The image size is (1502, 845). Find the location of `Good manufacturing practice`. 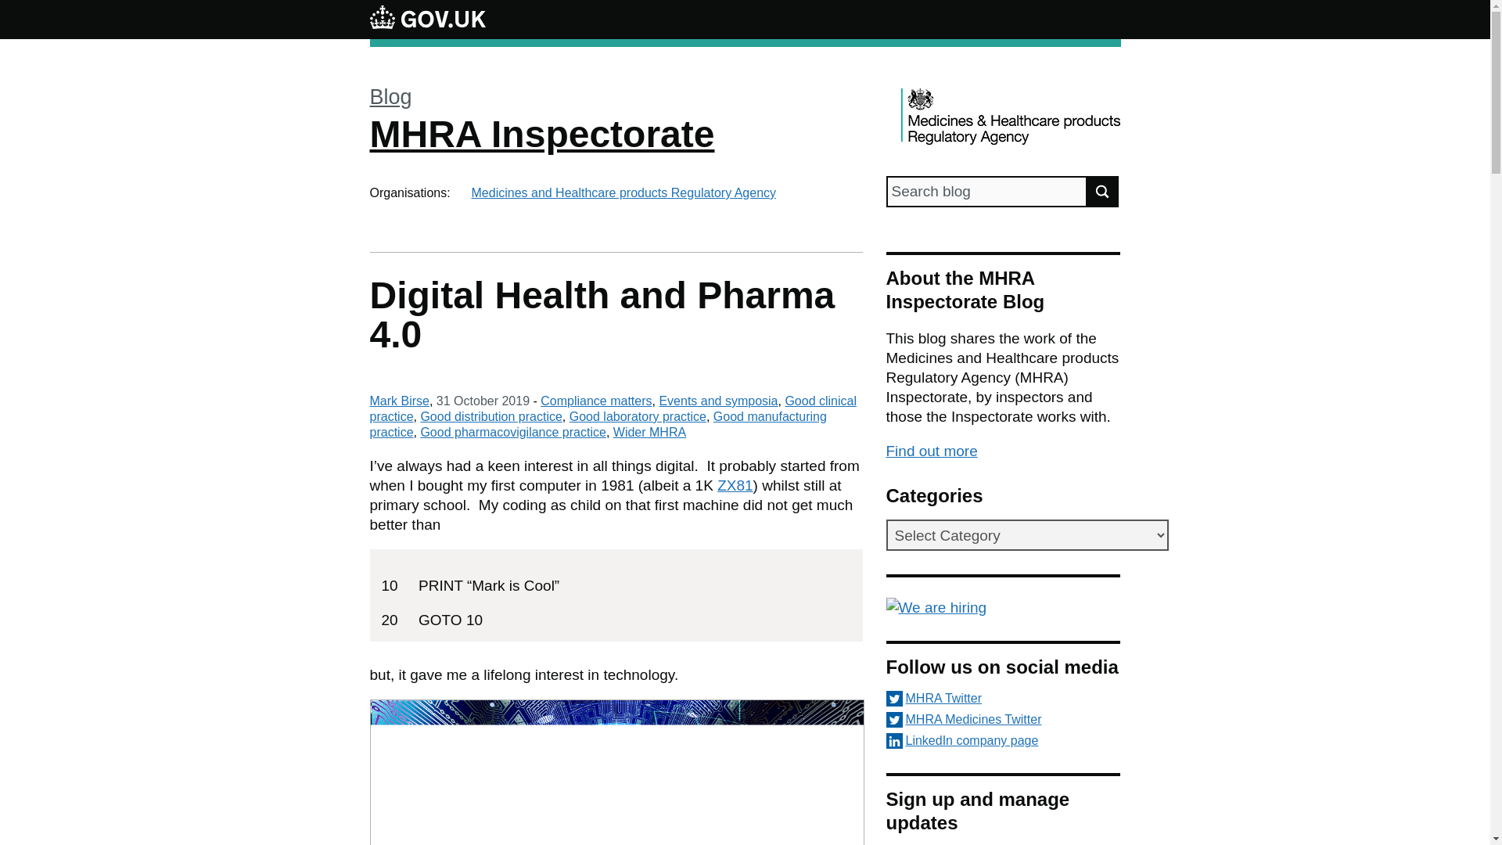

Good manufacturing practice is located at coordinates (598, 424).